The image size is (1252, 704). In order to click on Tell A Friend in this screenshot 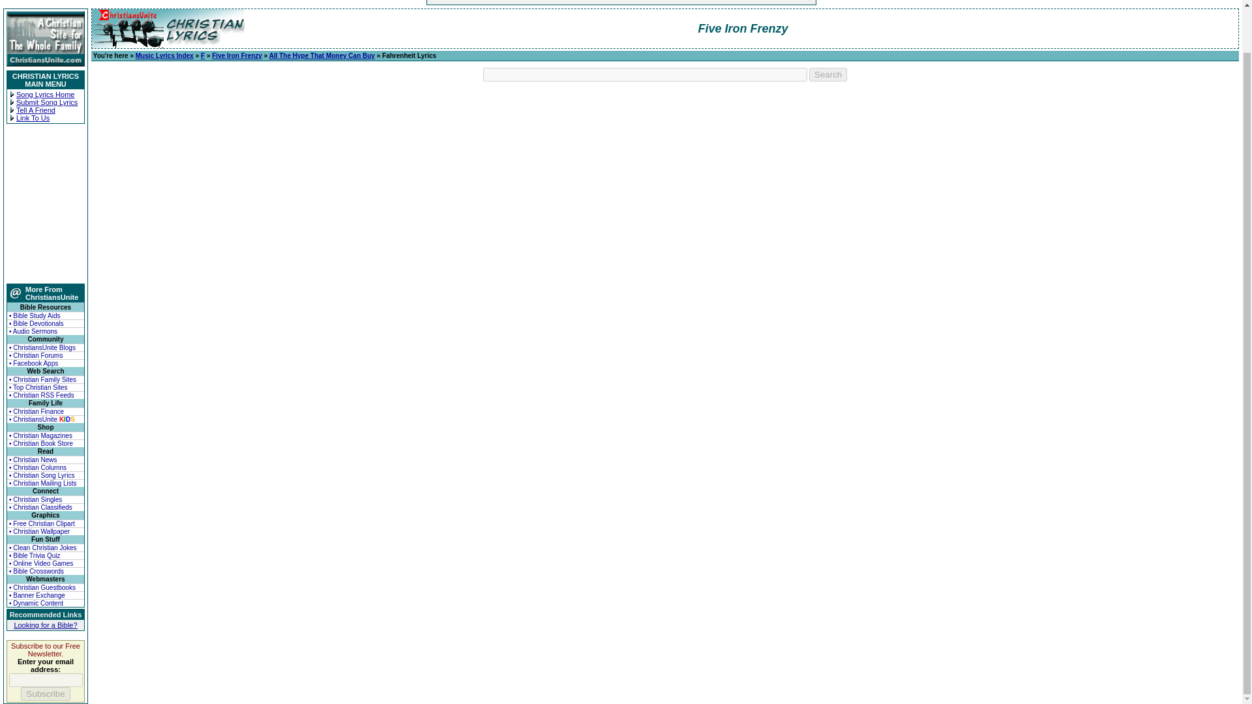, I will do `click(35, 110)`.